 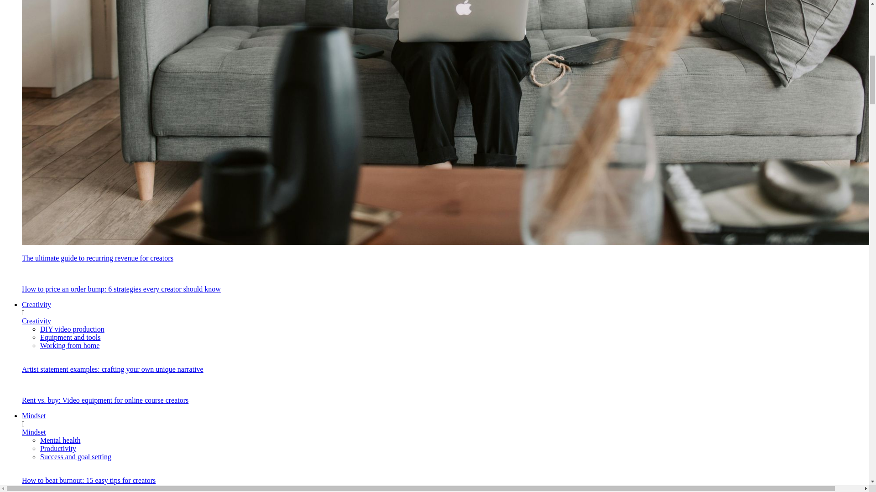 I want to click on Mindset, so click(x=34, y=432).